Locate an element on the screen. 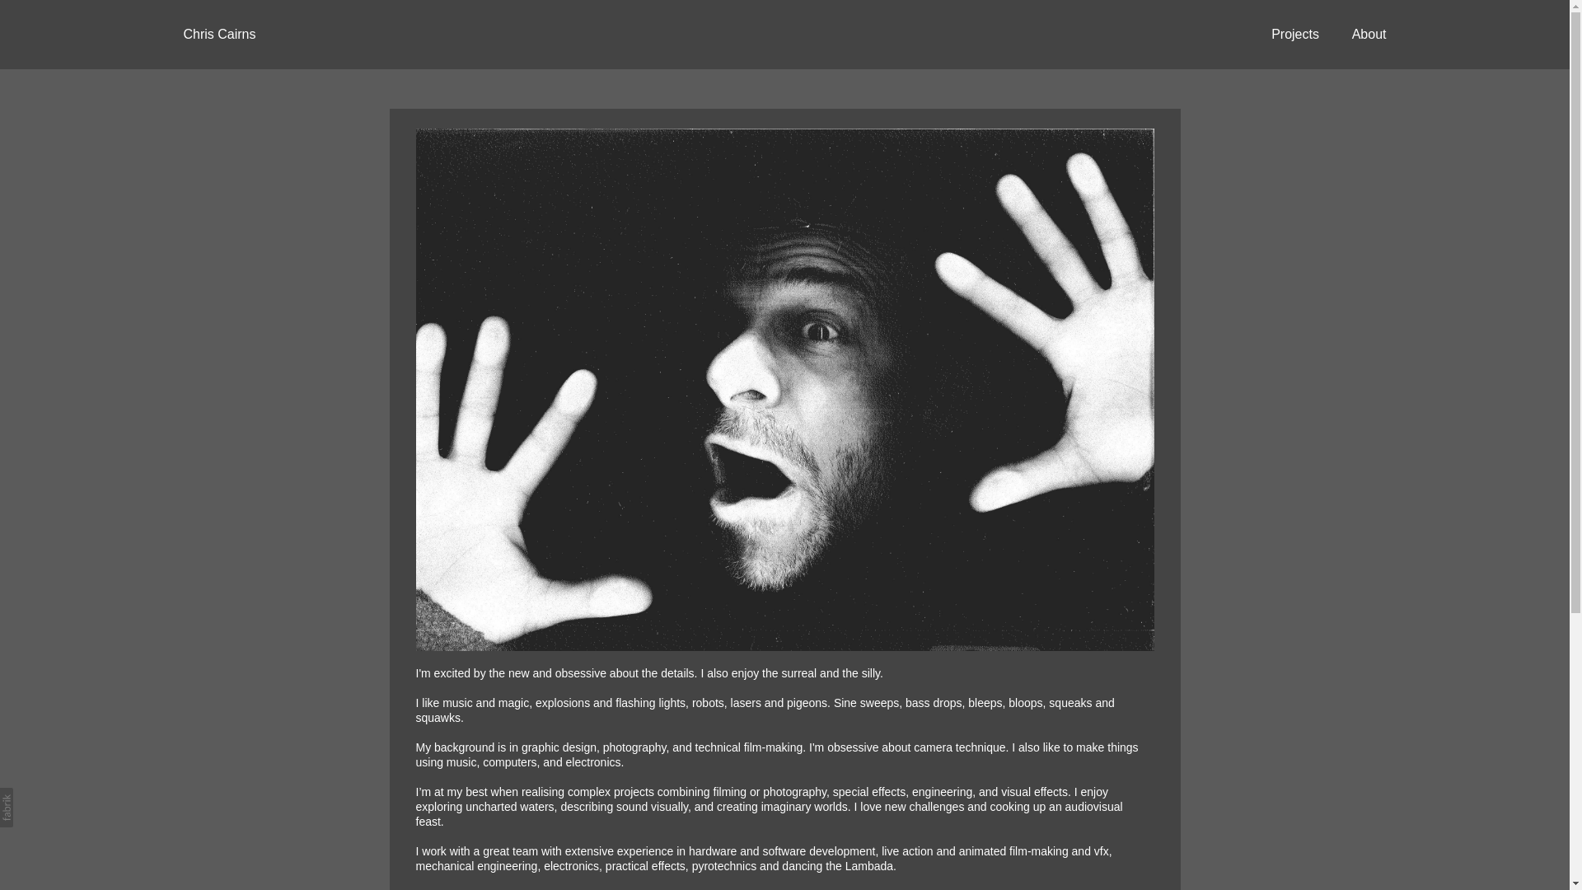 The height and width of the screenshot is (890, 1582). Chris Cairns is located at coordinates (219, 35).